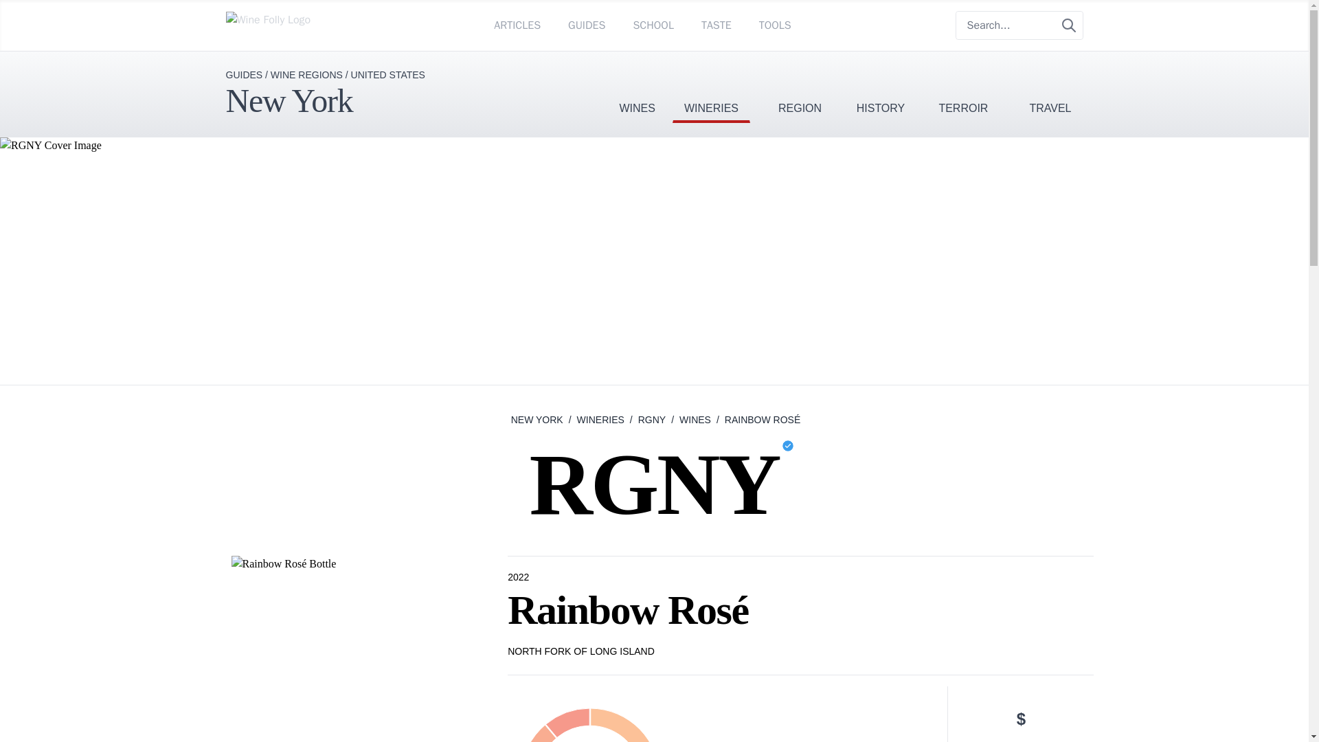  I want to click on WINERIES, so click(712, 87).